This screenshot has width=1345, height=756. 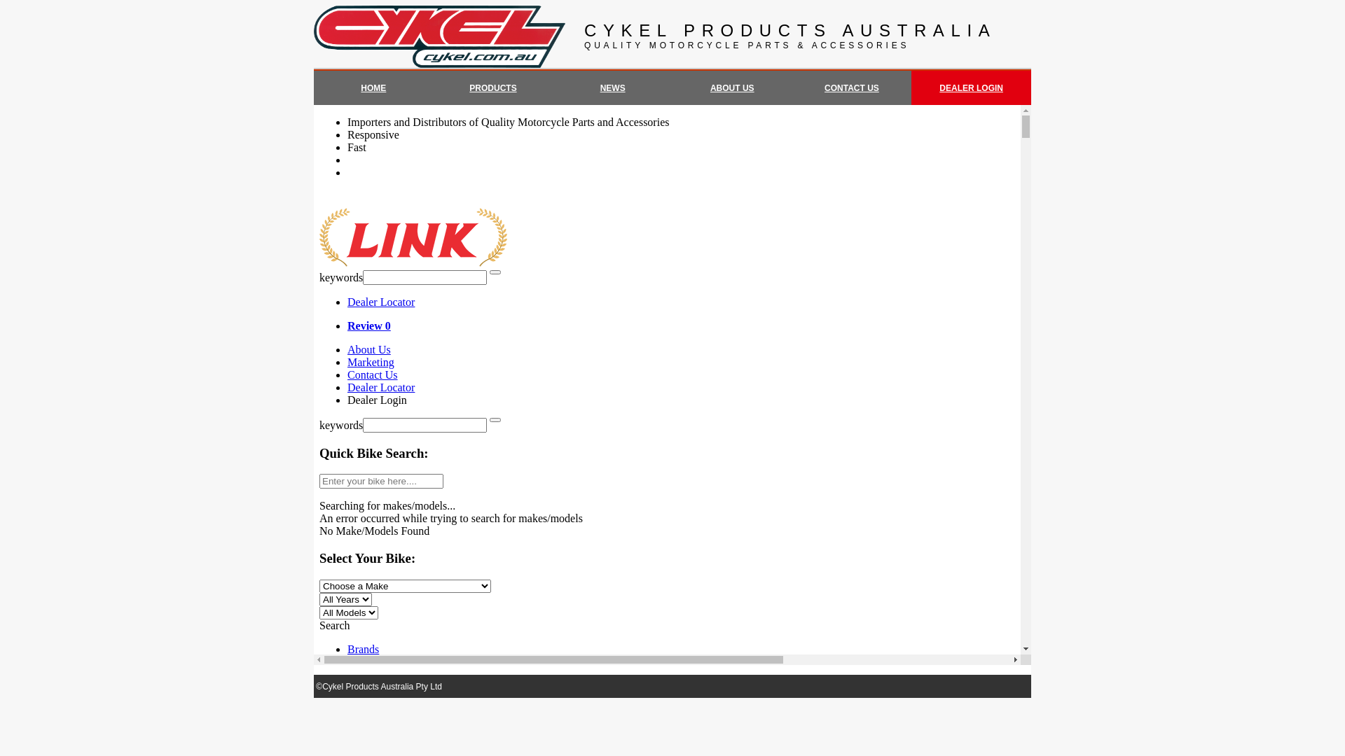 What do you see at coordinates (971, 87) in the screenshot?
I see `DEALER LOGIN` at bounding box center [971, 87].